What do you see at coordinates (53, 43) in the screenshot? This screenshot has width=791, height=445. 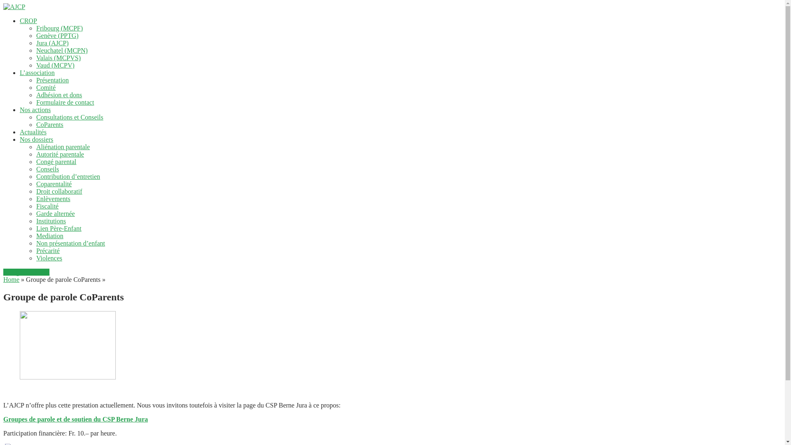 I see `Jura (AJCP)` at bounding box center [53, 43].